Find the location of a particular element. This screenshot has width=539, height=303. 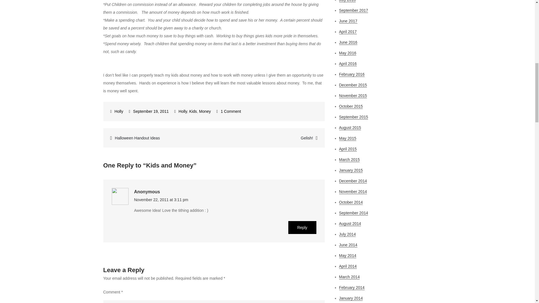

Halloween Handout Ideas is located at coordinates (158, 138).